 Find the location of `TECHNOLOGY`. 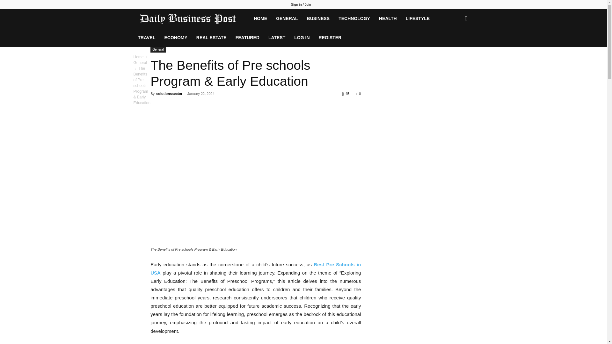

TECHNOLOGY is located at coordinates (354, 18).